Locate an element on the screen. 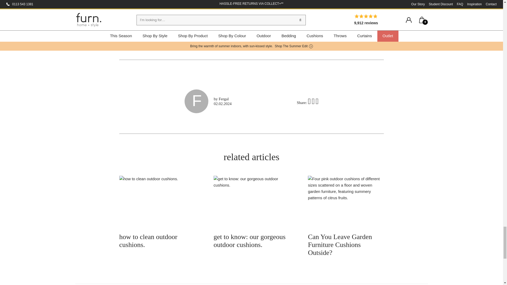  Minton Tiles Outdoor Cushion Saffron is located at coordinates (207, 41).